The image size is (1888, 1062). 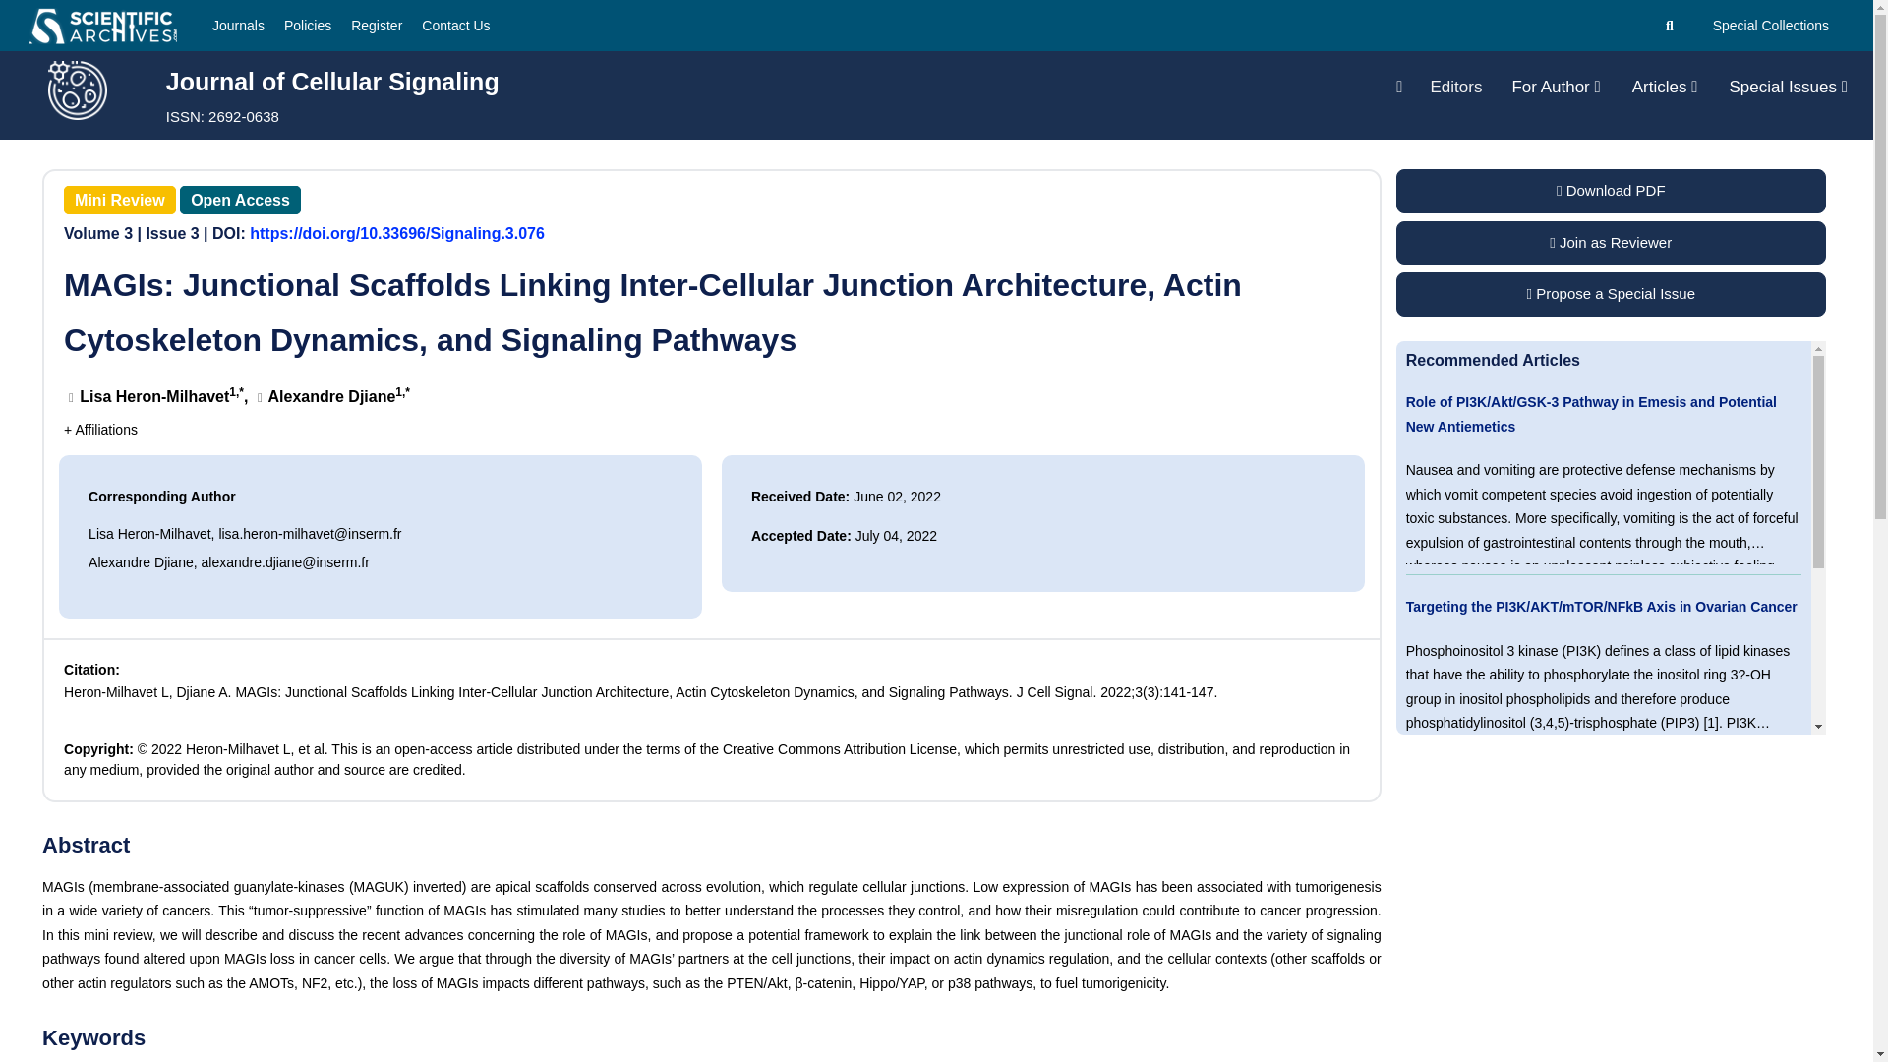 What do you see at coordinates (1556, 87) in the screenshot?
I see `For Author` at bounding box center [1556, 87].